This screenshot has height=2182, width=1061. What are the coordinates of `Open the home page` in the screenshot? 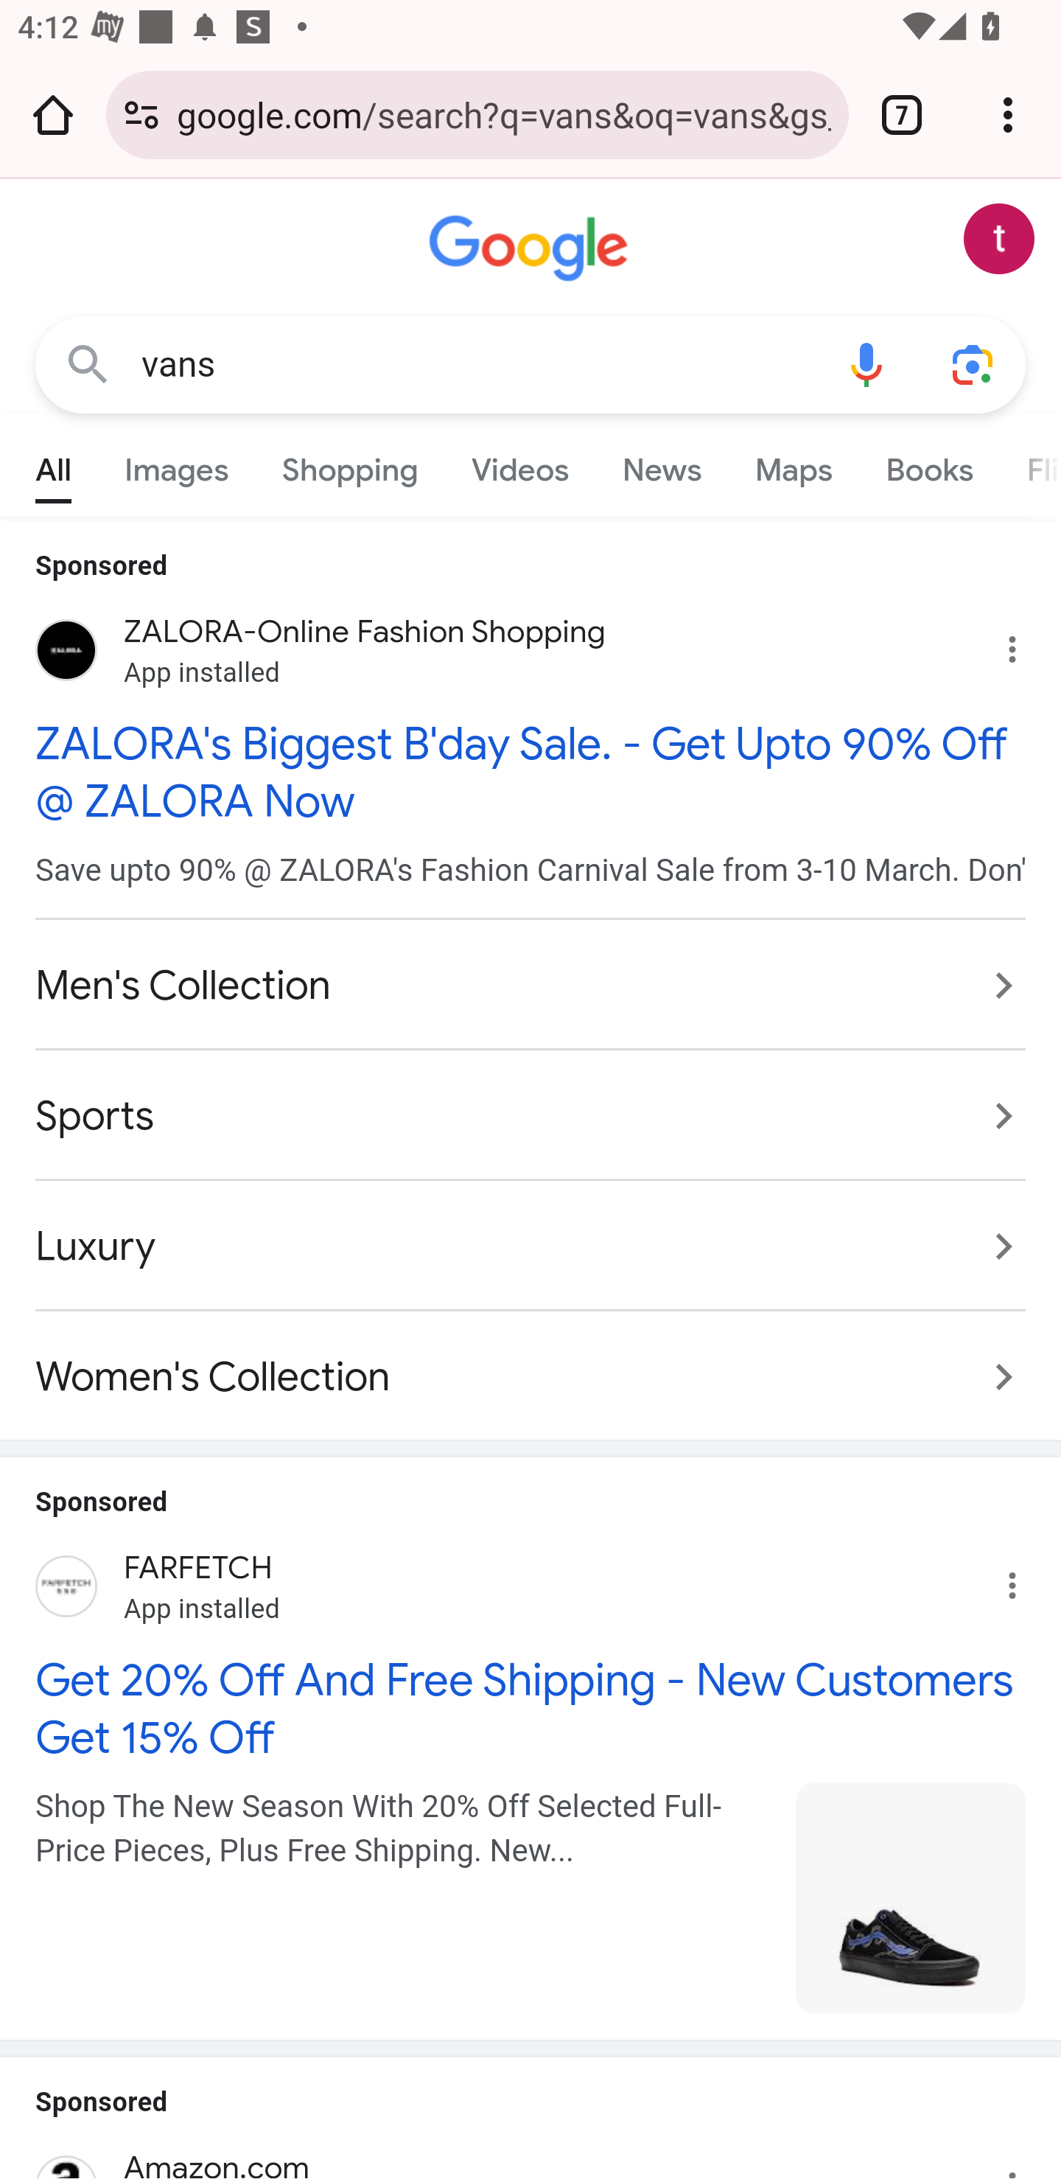 It's located at (53, 114).